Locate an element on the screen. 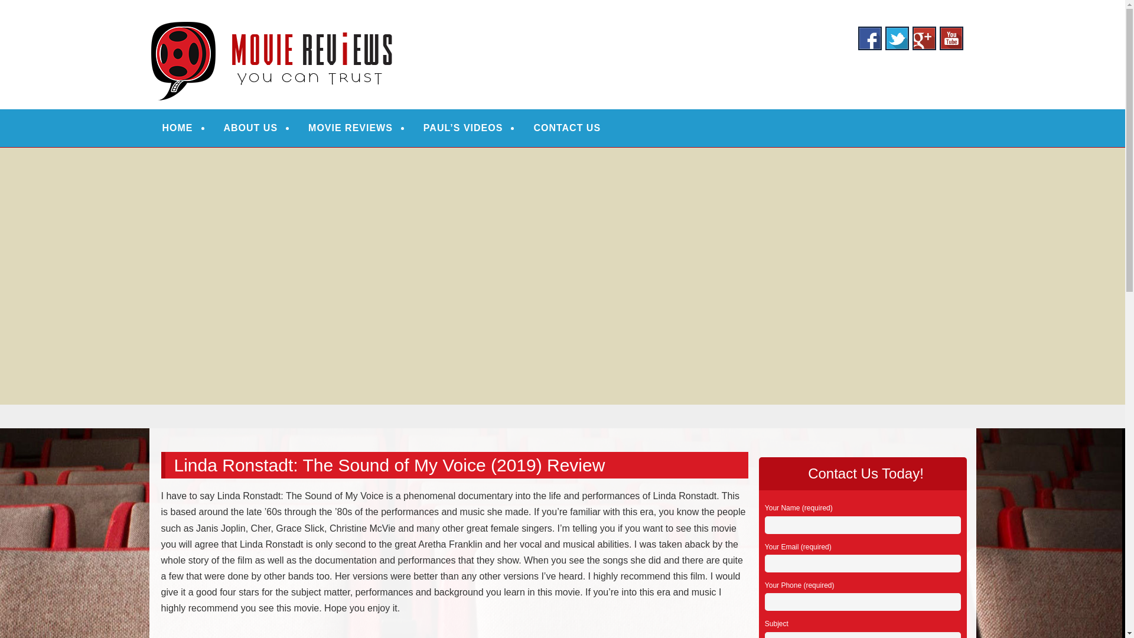 This screenshot has height=638, width=1134. HOME is located at coordinates (177, 128).